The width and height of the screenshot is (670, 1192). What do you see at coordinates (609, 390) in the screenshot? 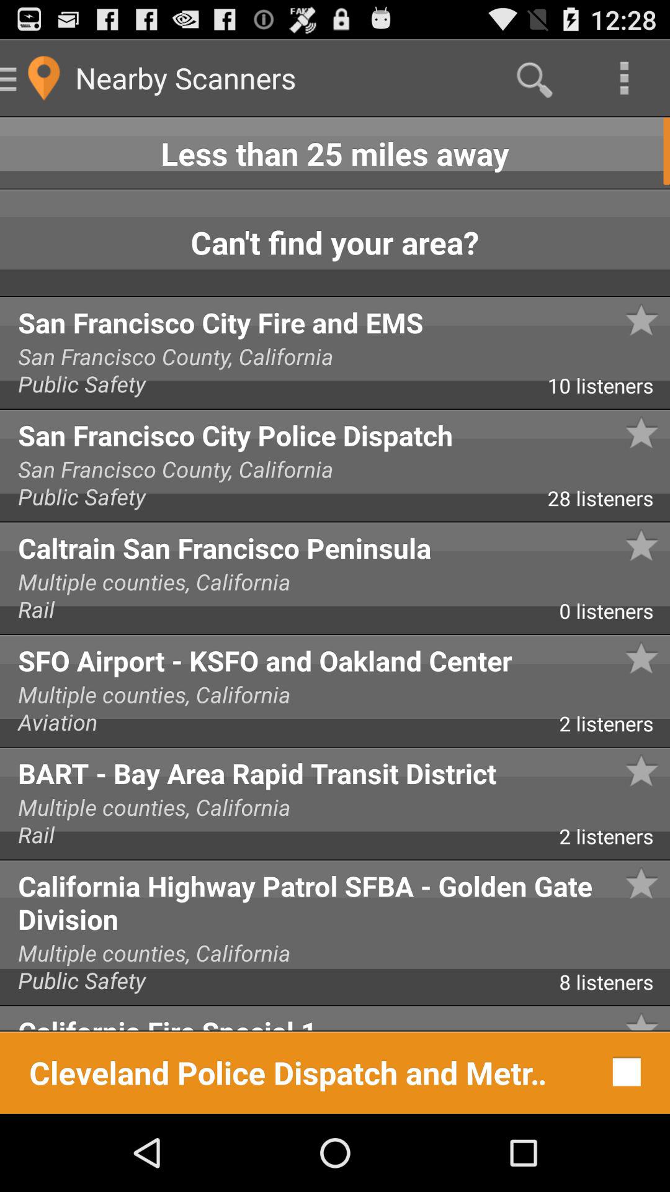
I see `press the 10 listeners item` at bounding box center [609, 390].